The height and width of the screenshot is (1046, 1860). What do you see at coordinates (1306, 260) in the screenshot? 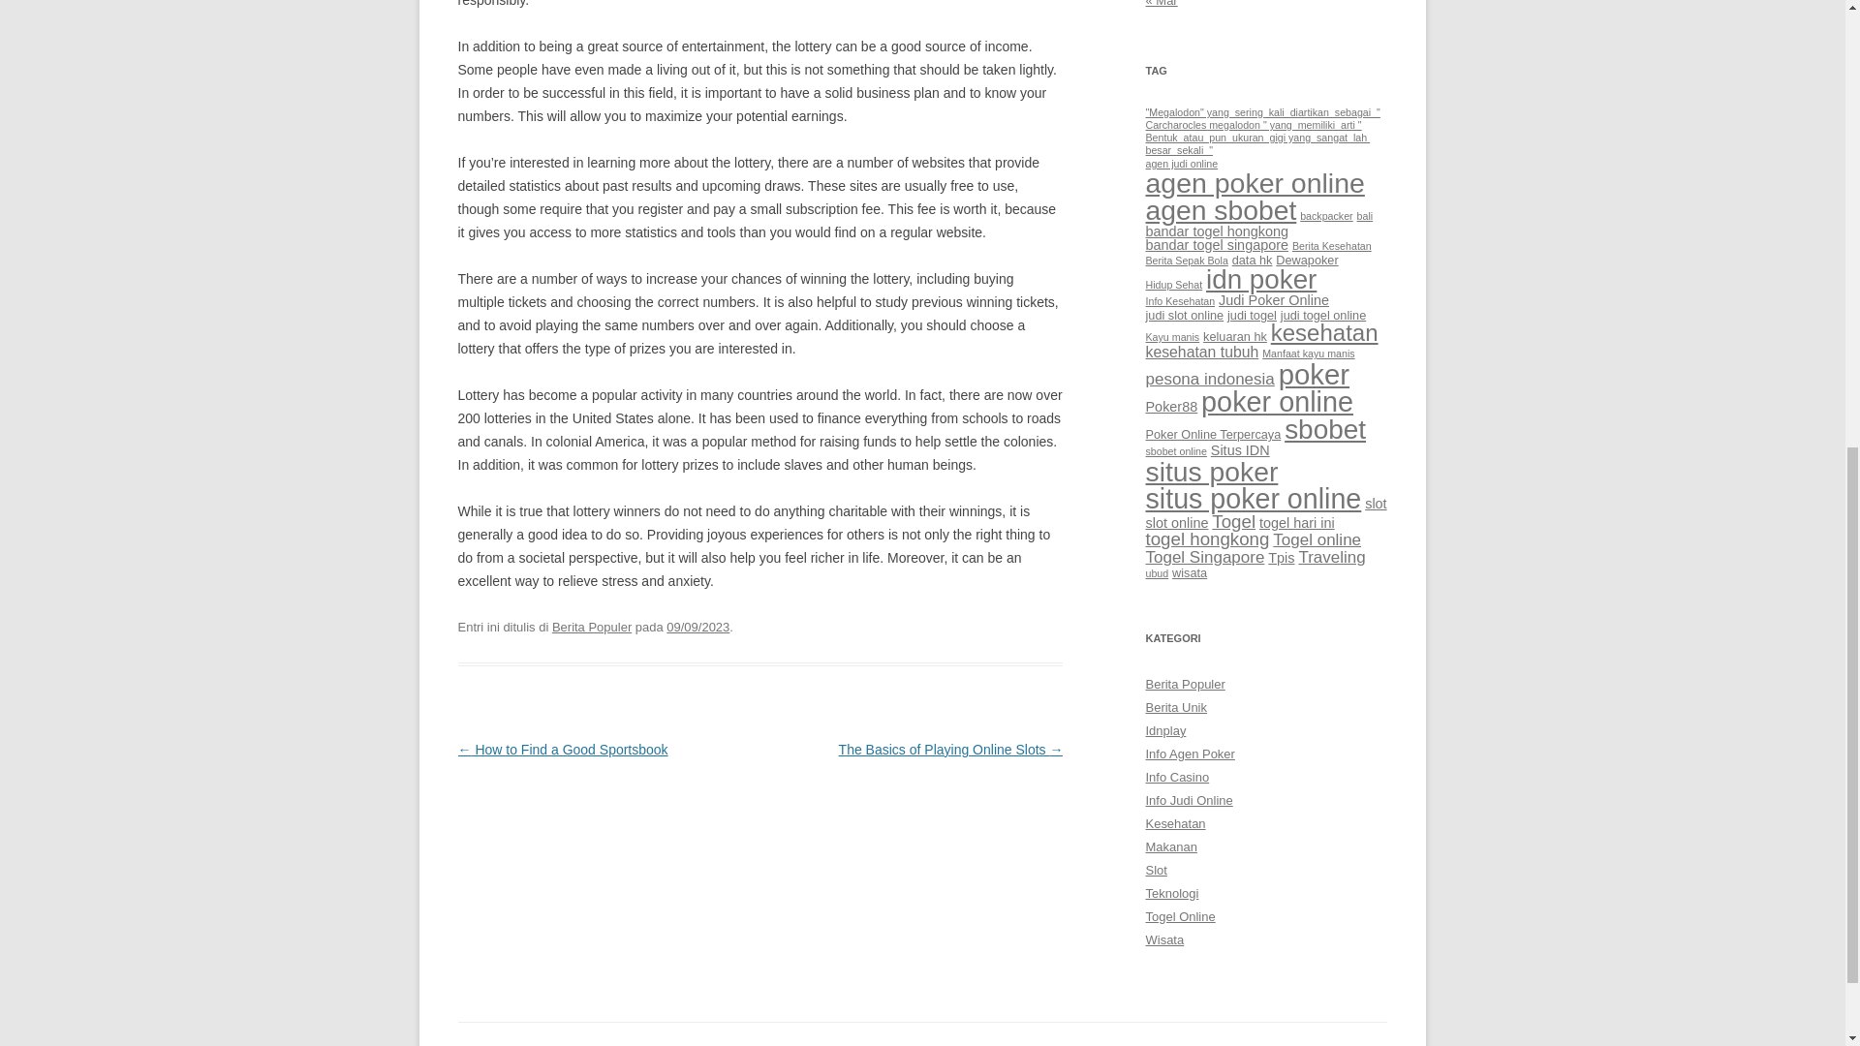
I see `Dewapoker` at bounding box center [1306, 260].